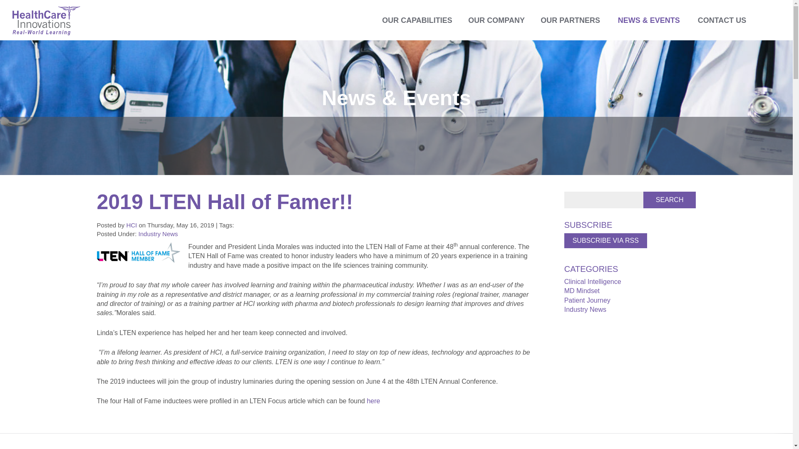 This screenshot has height=449, width=799. Describe the element at coordinates (496, 20) in the screenshot. I see `OUR COMPANY` at that location.